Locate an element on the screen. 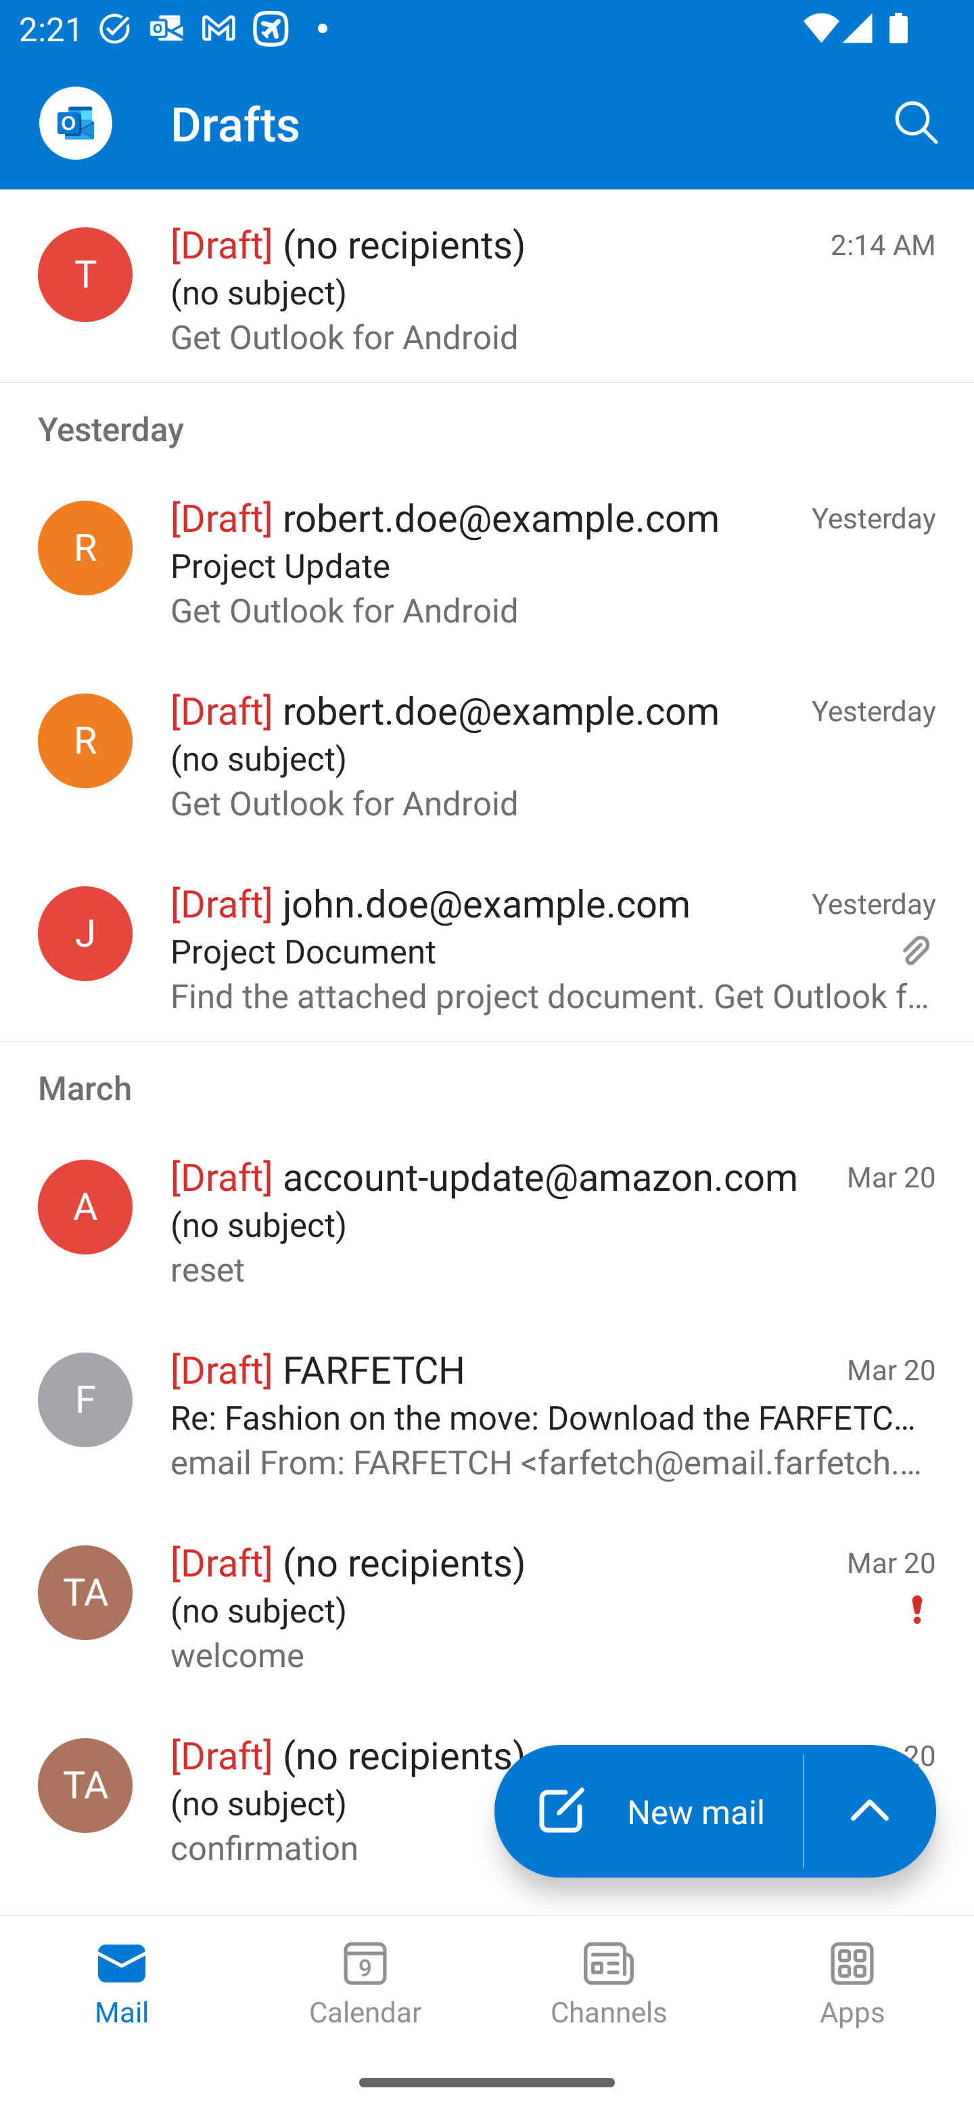 The image size is (974, 2111). robert.doe@example.com, testappium002@outlook.com is located at coordinates (85, 740).